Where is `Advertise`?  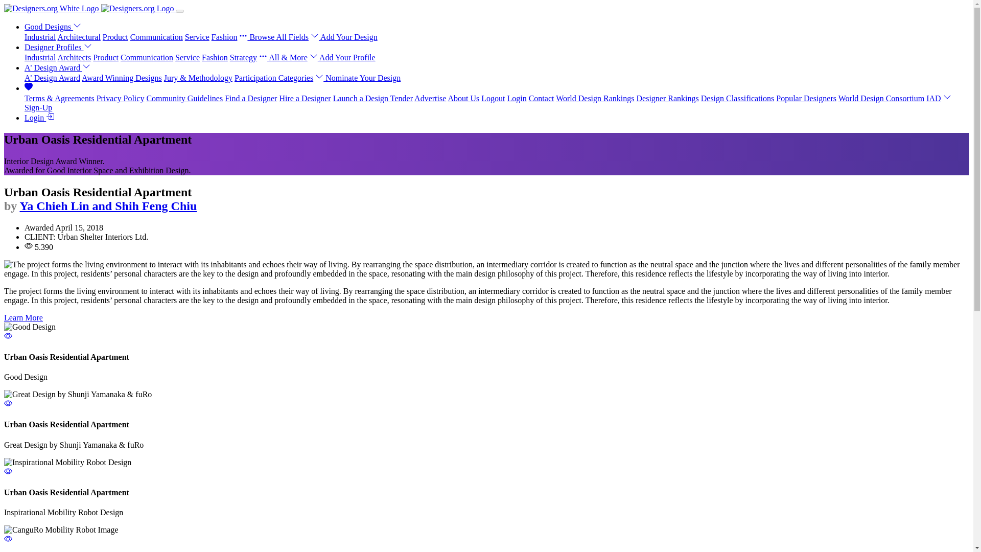
Advertise is located at coordinates (430, 98).